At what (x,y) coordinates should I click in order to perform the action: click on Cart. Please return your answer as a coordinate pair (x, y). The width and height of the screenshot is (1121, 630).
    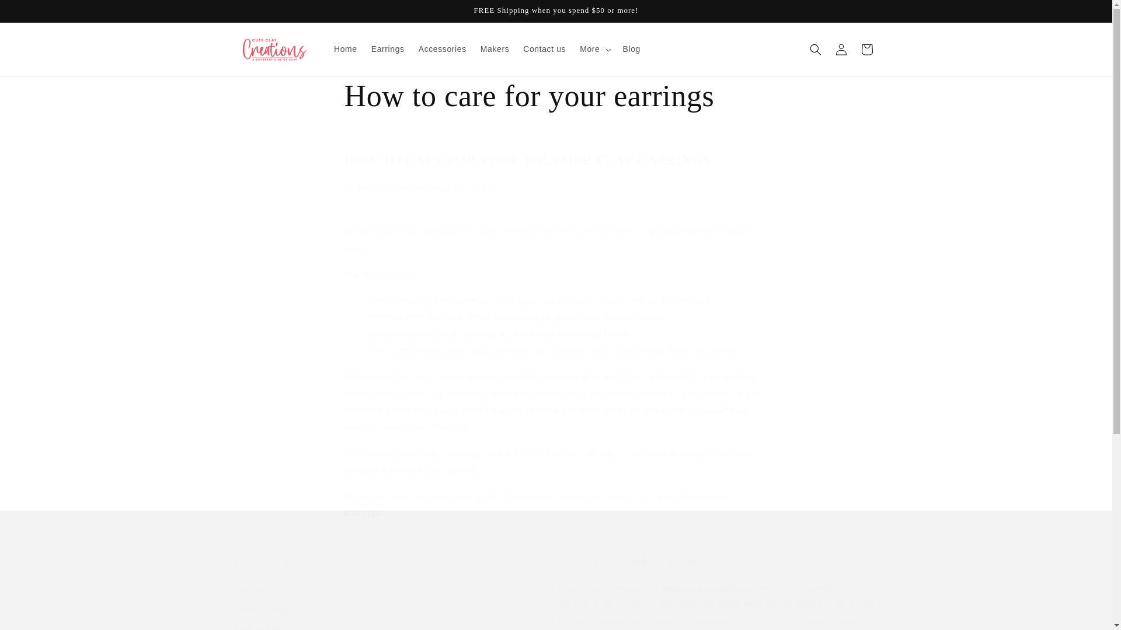
    Looking at the image, I should click on (866, 48).